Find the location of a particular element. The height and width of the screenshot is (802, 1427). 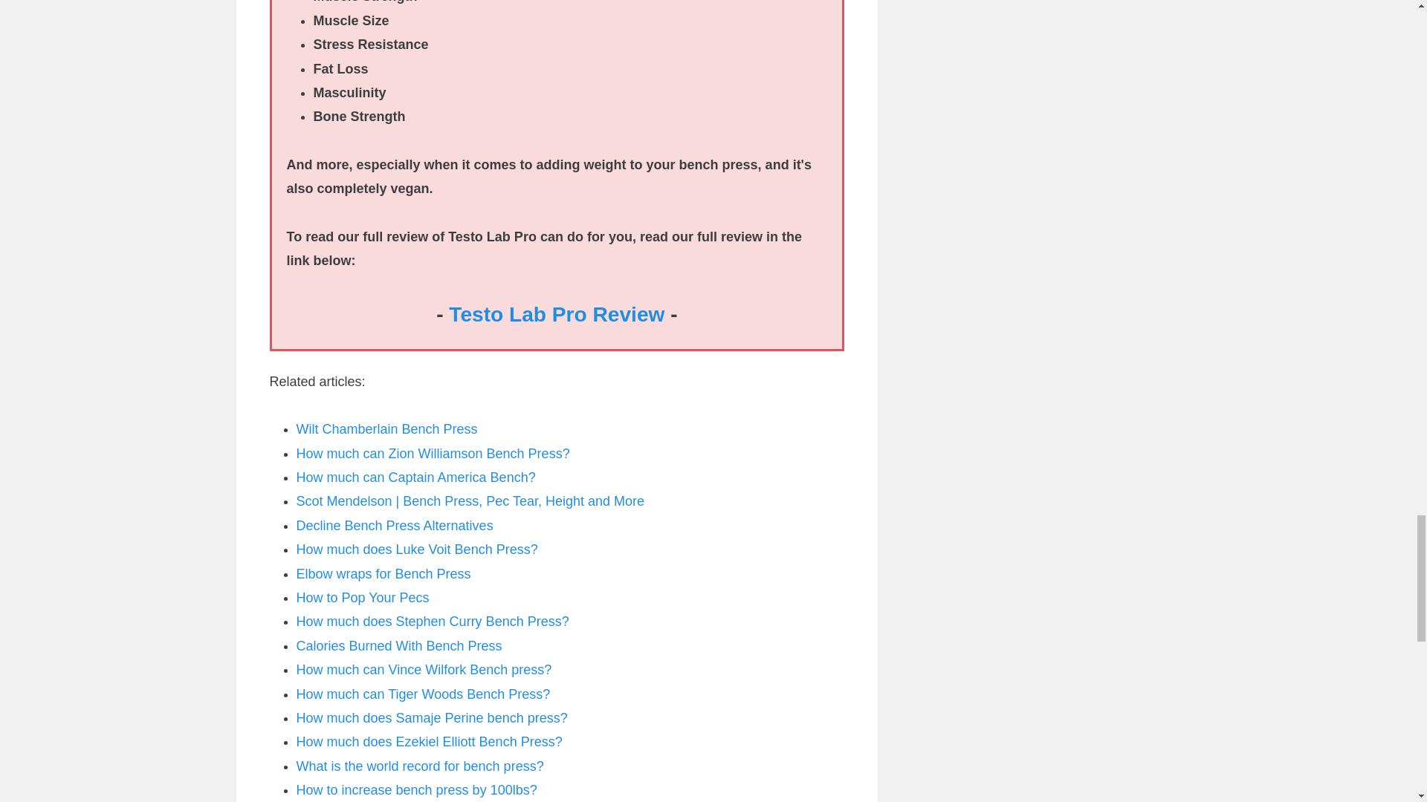

Wilt Chamberlain Bench Press is located at coordinates (386, 429).